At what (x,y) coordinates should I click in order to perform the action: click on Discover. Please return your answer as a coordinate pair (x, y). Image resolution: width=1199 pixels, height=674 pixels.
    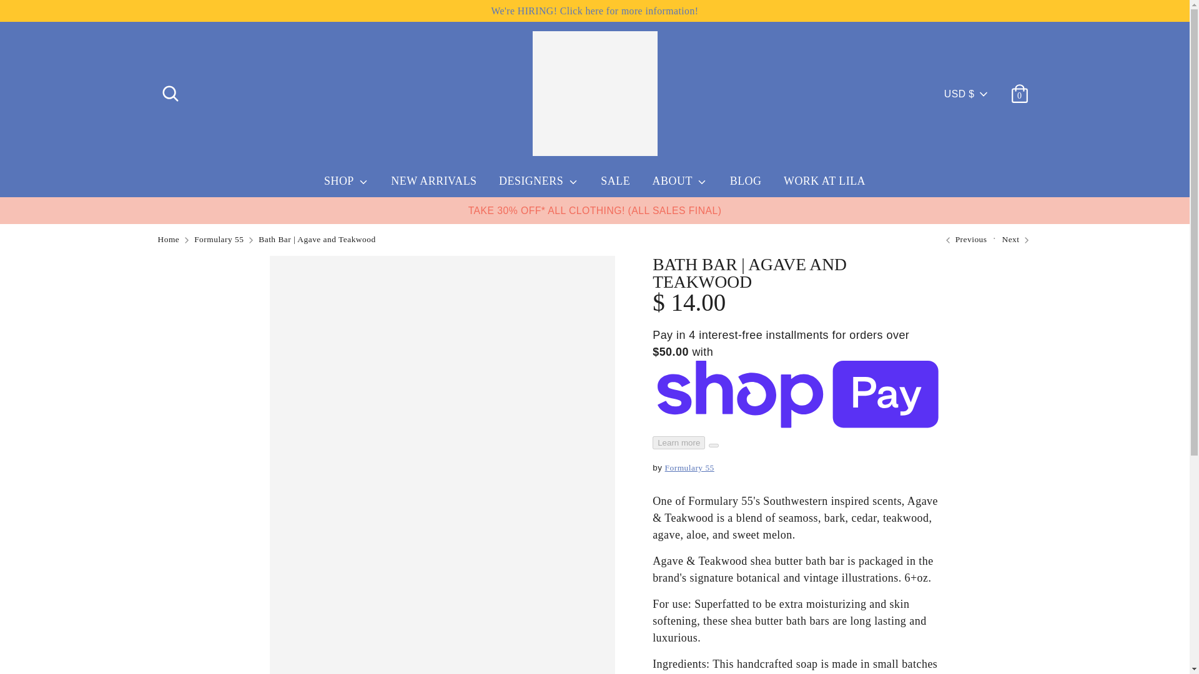
    Looking at the image, I should click on (849, 633).